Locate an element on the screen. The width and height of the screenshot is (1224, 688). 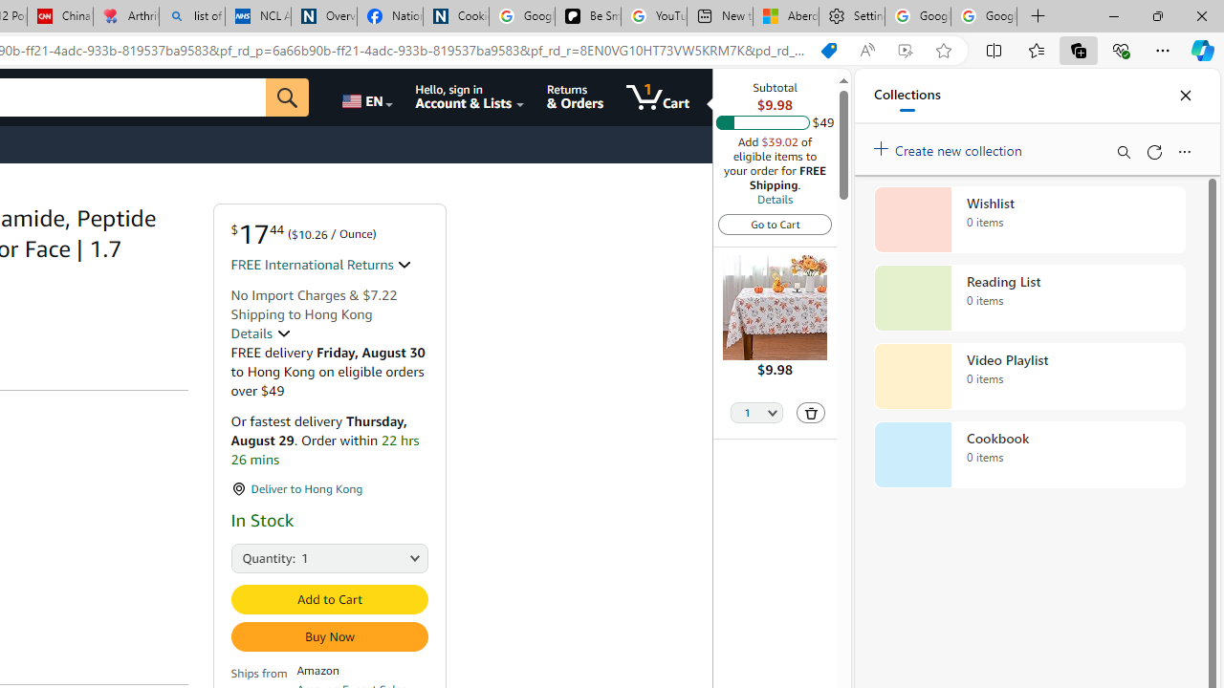
Quantity: is located at coordinates (251, 556).